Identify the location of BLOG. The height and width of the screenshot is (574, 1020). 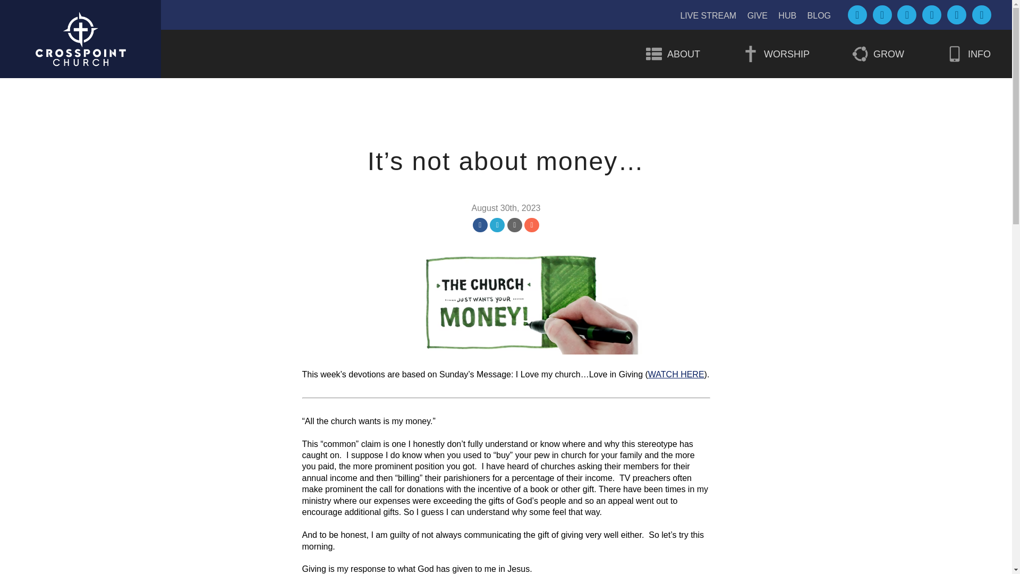
(819, 15).